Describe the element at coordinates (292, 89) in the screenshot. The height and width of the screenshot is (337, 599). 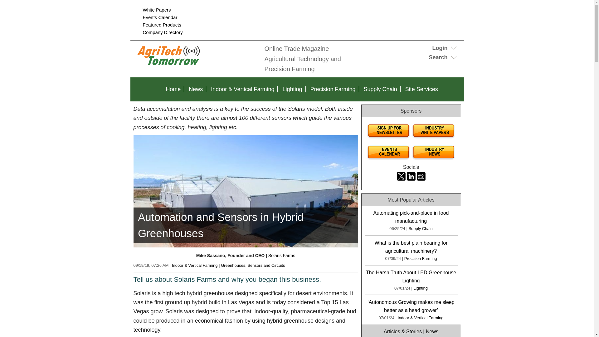
I see `Lighting` at that location.